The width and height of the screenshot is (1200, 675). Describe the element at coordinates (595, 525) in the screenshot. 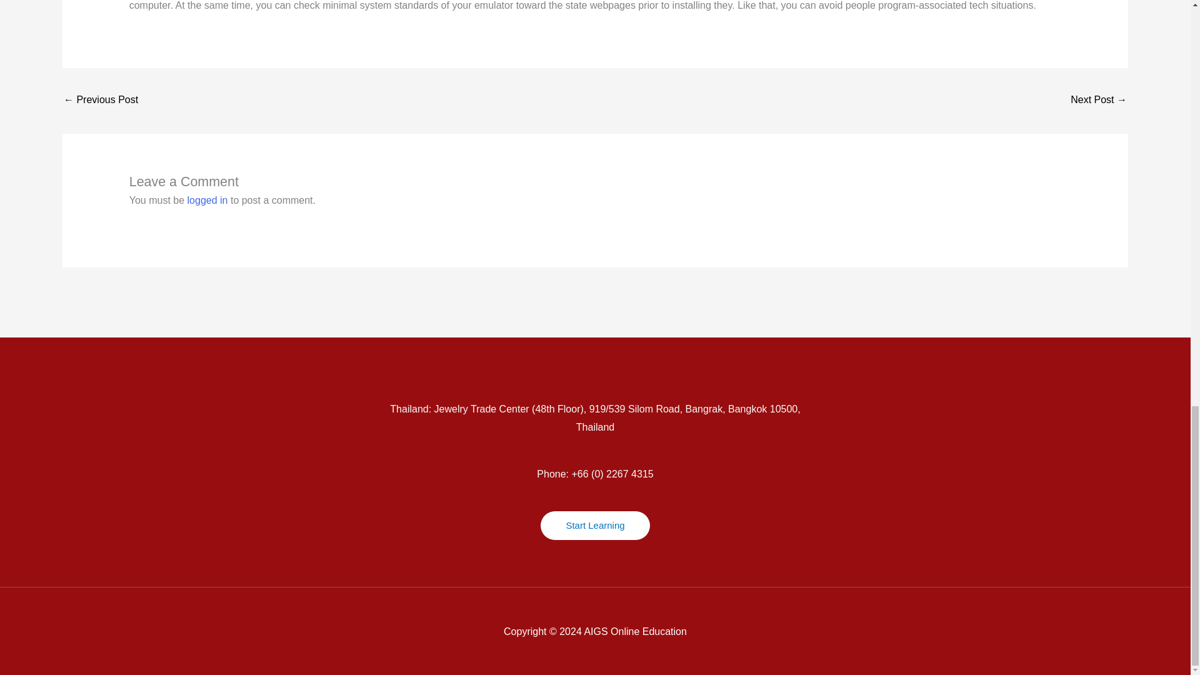

I see `Start Learning` at that location.